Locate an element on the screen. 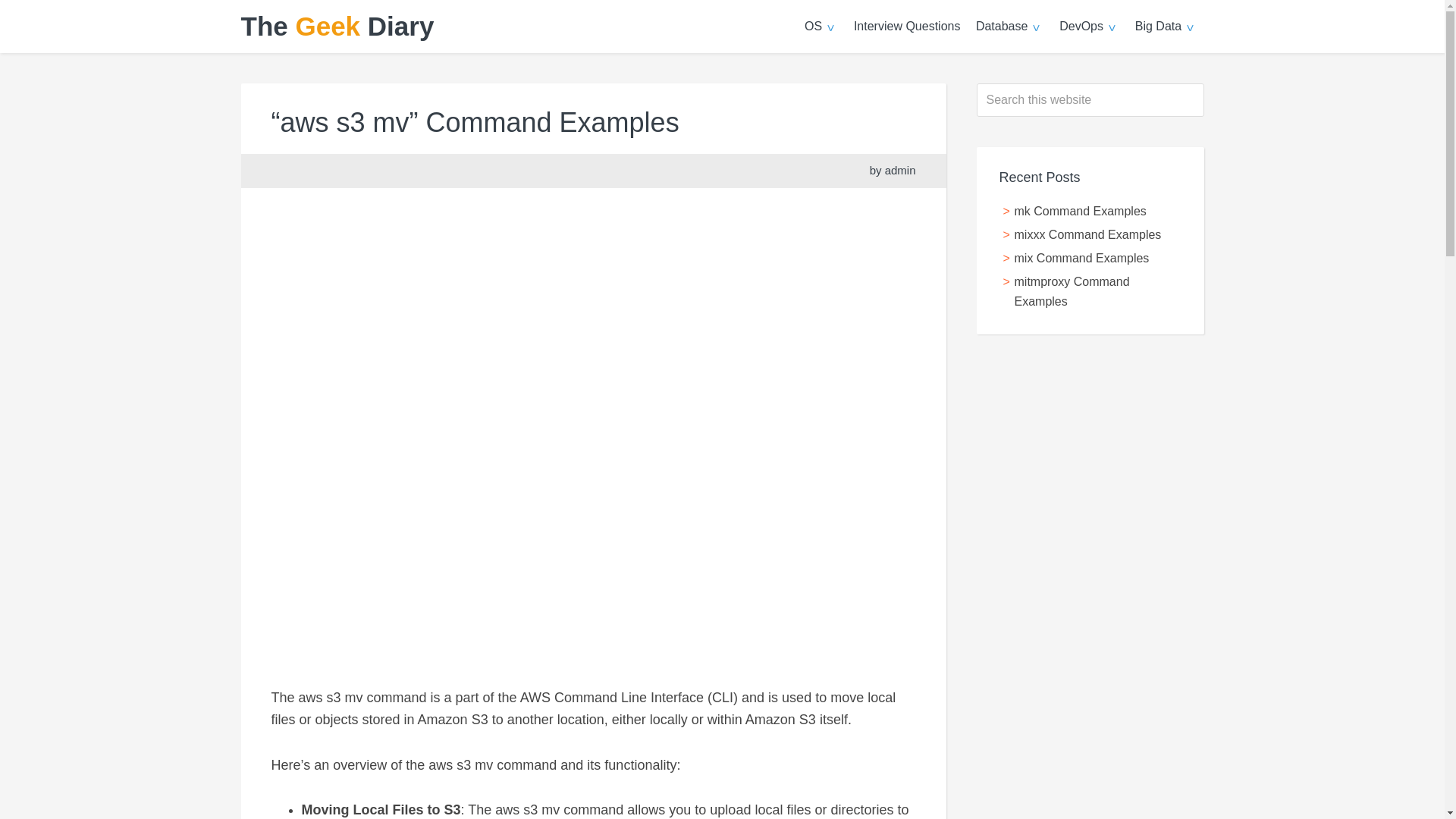 Image resolution: width=1456 pixels, height=819 pixels. Database is located at coordinates (1009, 27).